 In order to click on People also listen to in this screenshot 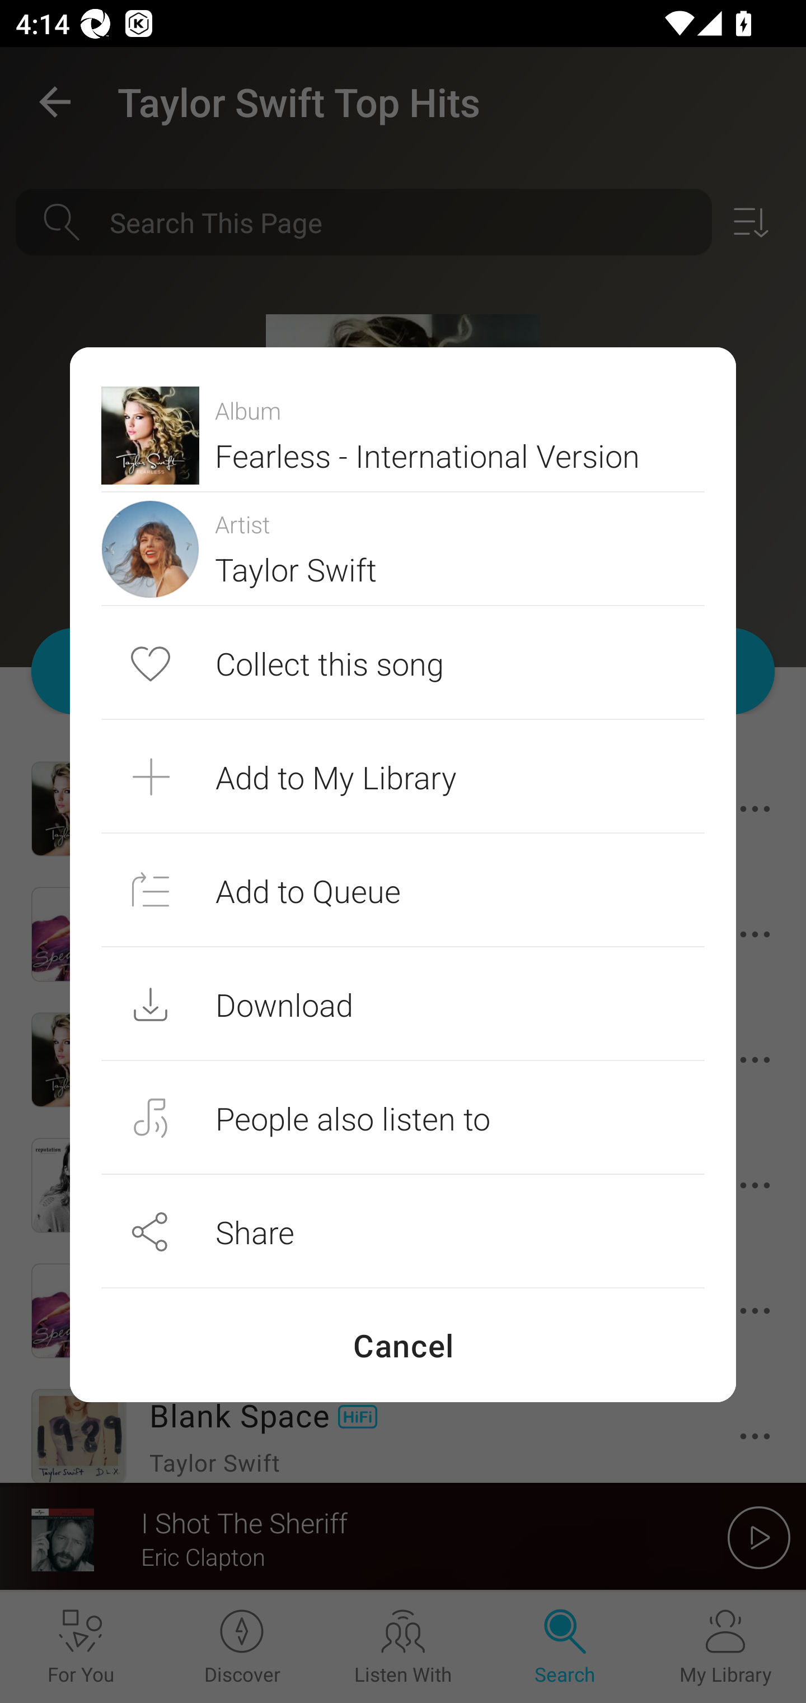, I will do `click(403, 1118)`.